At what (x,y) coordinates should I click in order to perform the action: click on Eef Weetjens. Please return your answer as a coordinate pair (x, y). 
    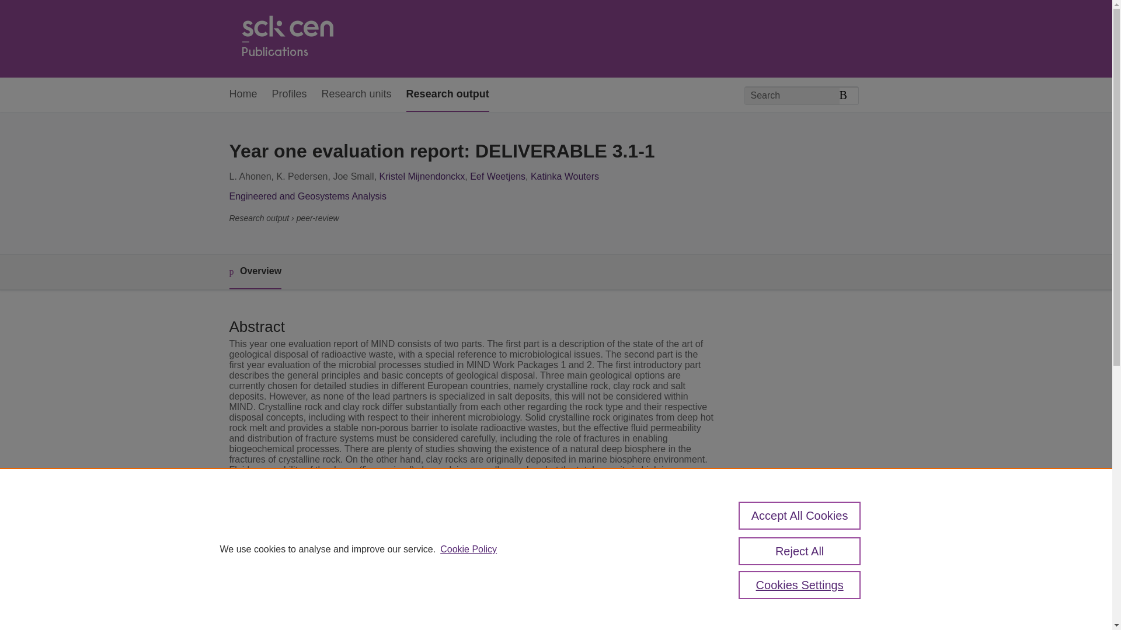
    Looking at the image, I should click on (497, 176).